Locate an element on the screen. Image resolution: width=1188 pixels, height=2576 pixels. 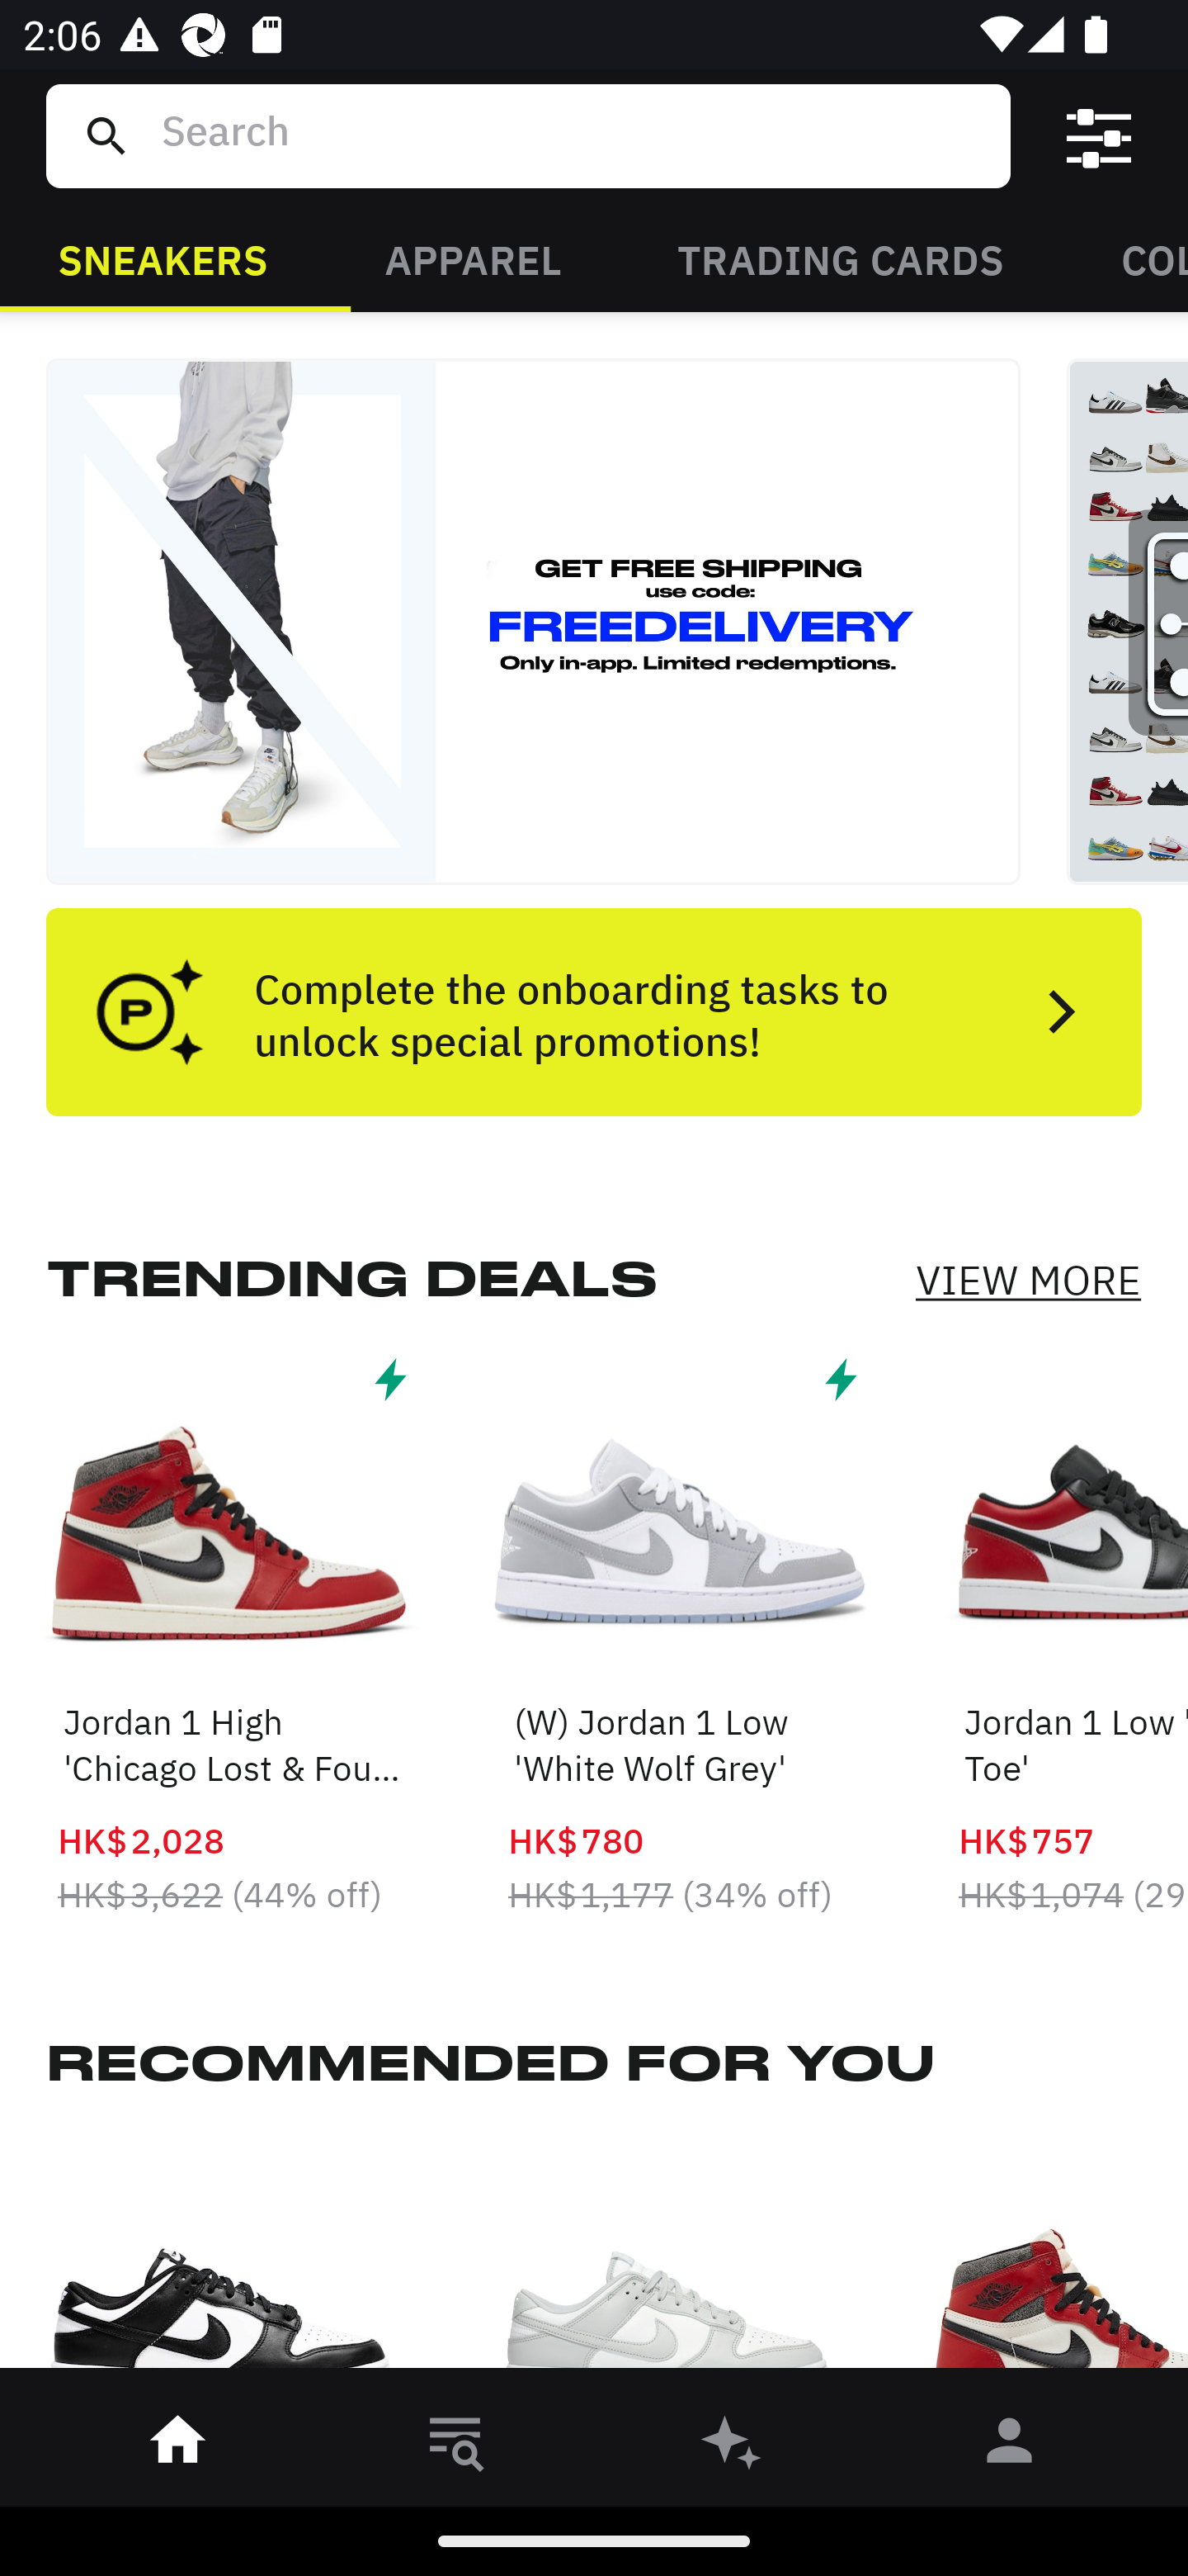
󰀄 is located at coordinates (1010, 2446).